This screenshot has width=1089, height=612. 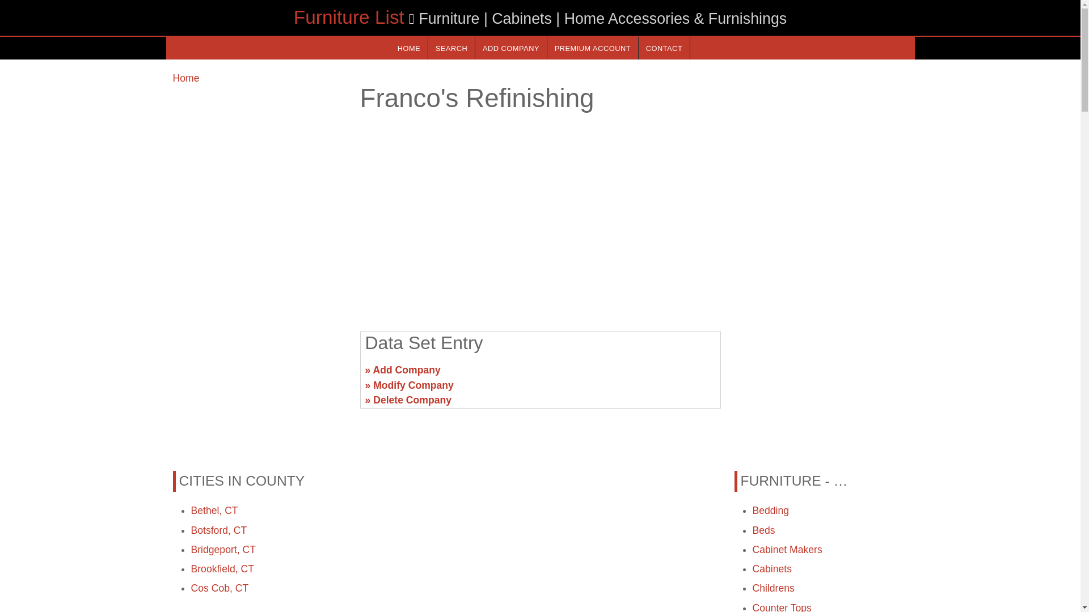 I want to click on CONTACT, so click(x=664, y=48).